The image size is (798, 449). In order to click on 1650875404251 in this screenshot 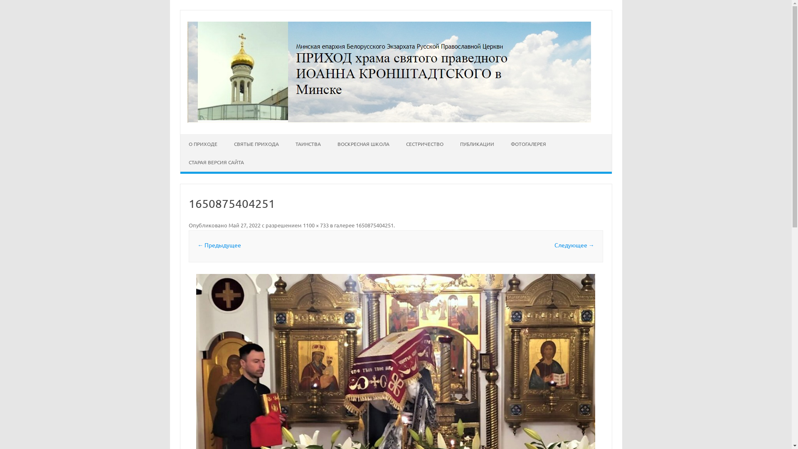, I will do `click(375, 225)`.